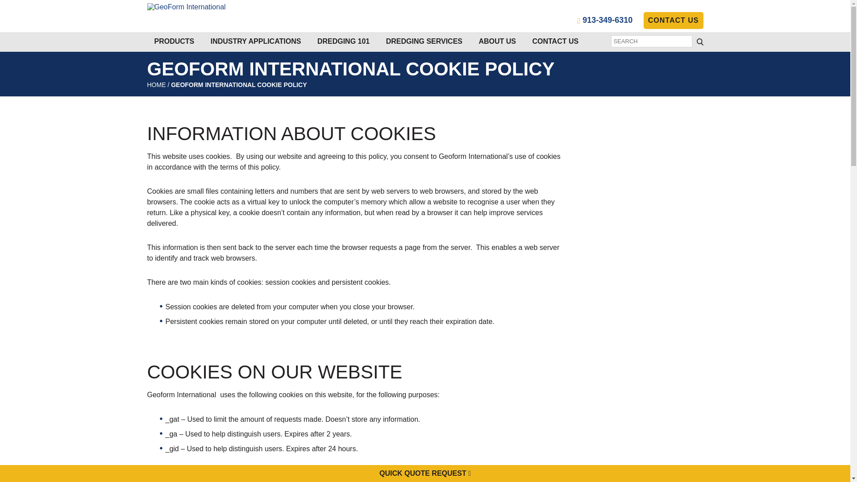  What do you see at coordinates (187, 7) in the screenshot?
I see `GeoForm International` at bounding box center [187, 7].